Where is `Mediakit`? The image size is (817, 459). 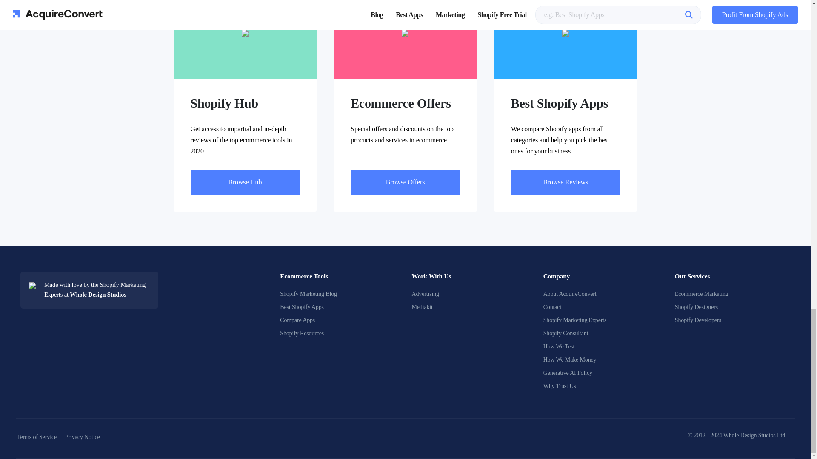 Mediakit is located at coordinates (422, 307).